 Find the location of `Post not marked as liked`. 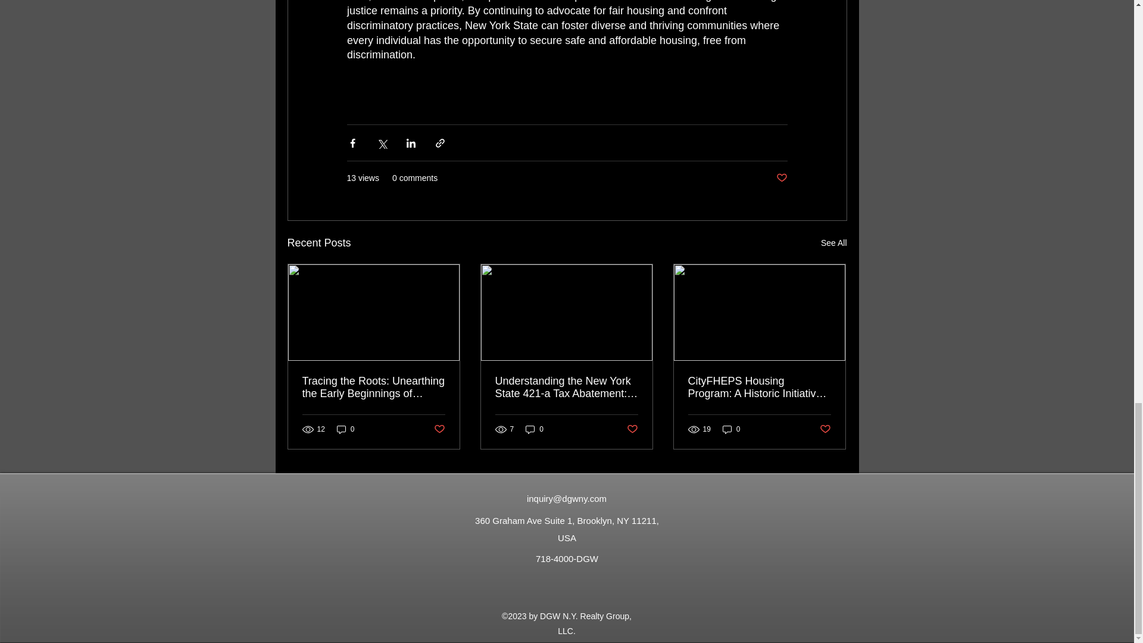

Post not marked as liked is located at coordinates (438, 429).